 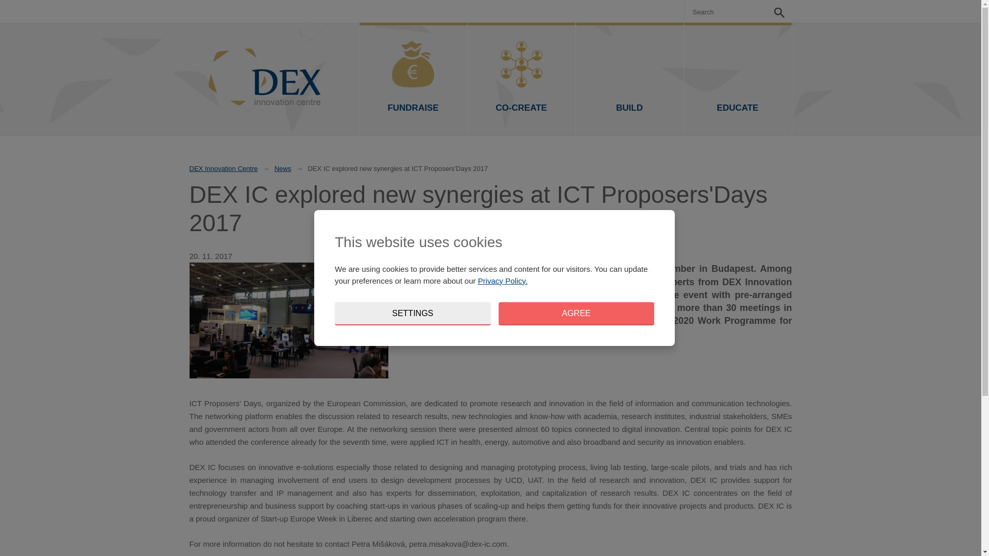 I want to click on BUILD, so click(x=629, y=79).